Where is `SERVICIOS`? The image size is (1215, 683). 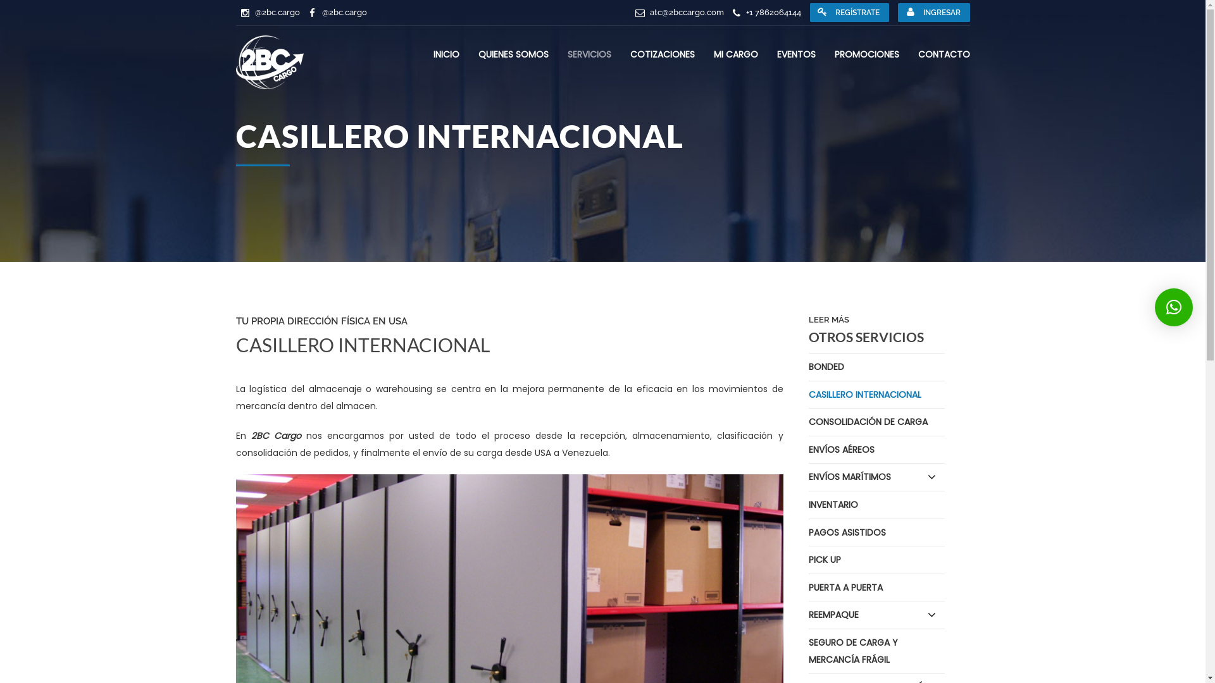 SERVICIOS is located at coordinates (589, 54).